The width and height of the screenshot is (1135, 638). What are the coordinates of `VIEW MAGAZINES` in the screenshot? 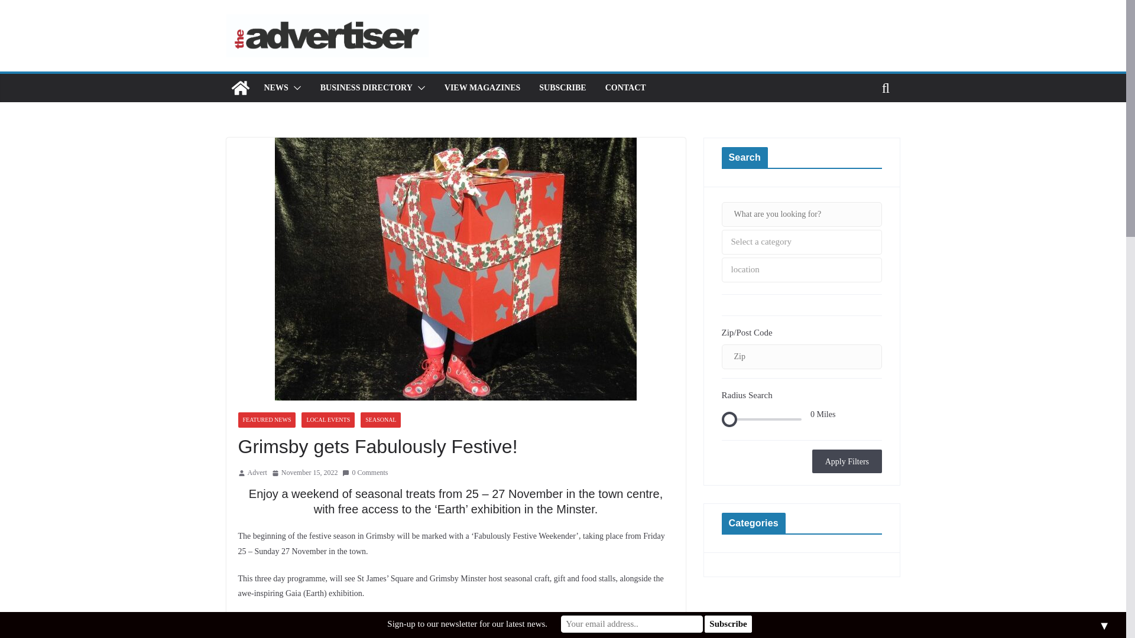 It's located at (482, 88).